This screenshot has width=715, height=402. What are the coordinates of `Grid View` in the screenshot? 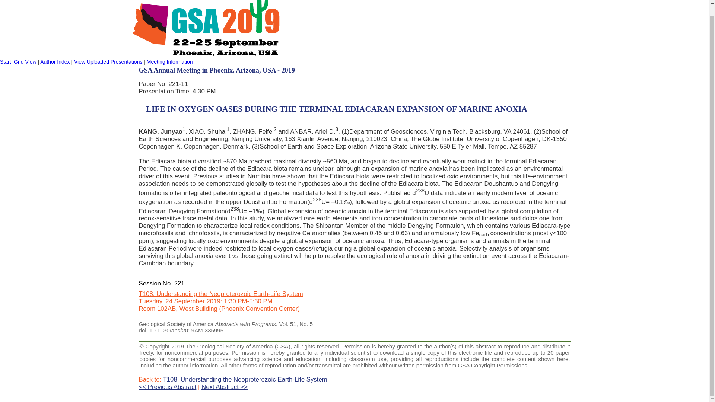 It's located at (25, 61).